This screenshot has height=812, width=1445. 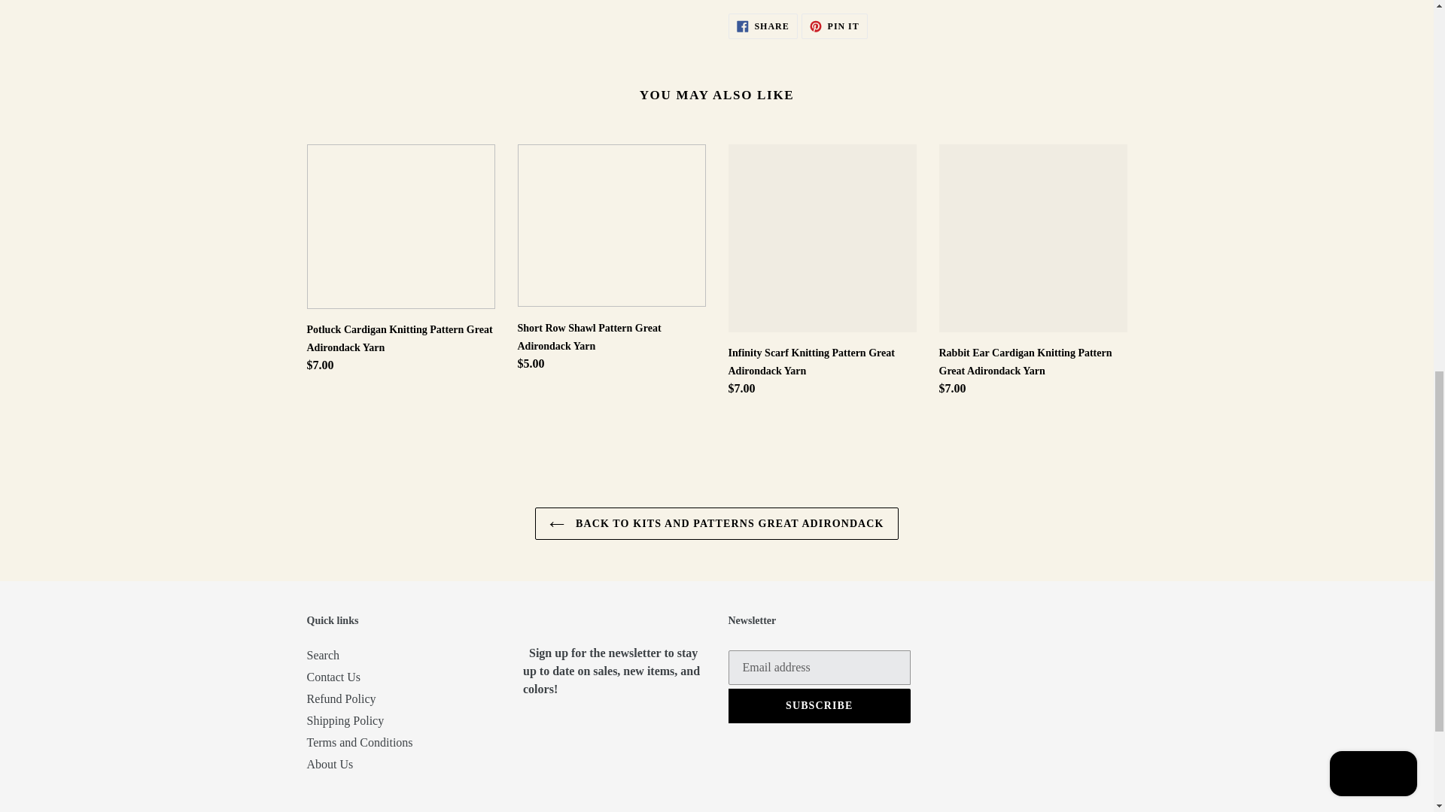 What do you see at coordinates (820, 705) in the screenshot?
I see `SUBSCRIBE` at bounding box center [820, 705].